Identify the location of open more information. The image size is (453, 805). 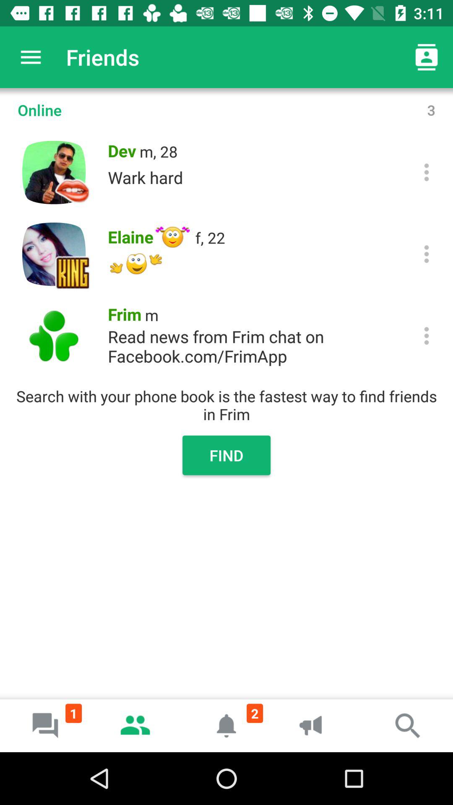
(426, 172).